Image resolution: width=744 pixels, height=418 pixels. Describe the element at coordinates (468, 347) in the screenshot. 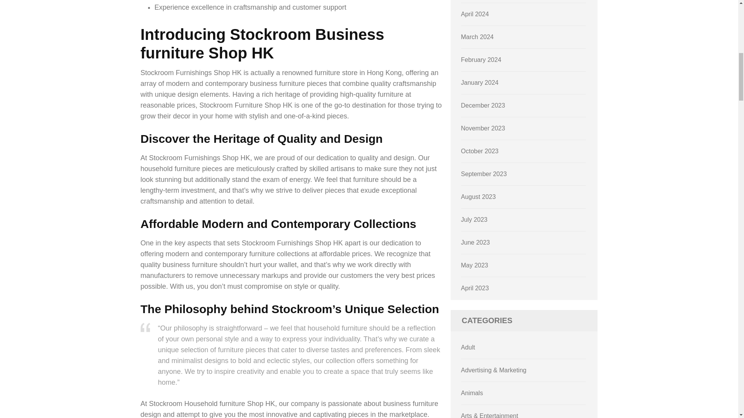

I see `Adult` at that location.